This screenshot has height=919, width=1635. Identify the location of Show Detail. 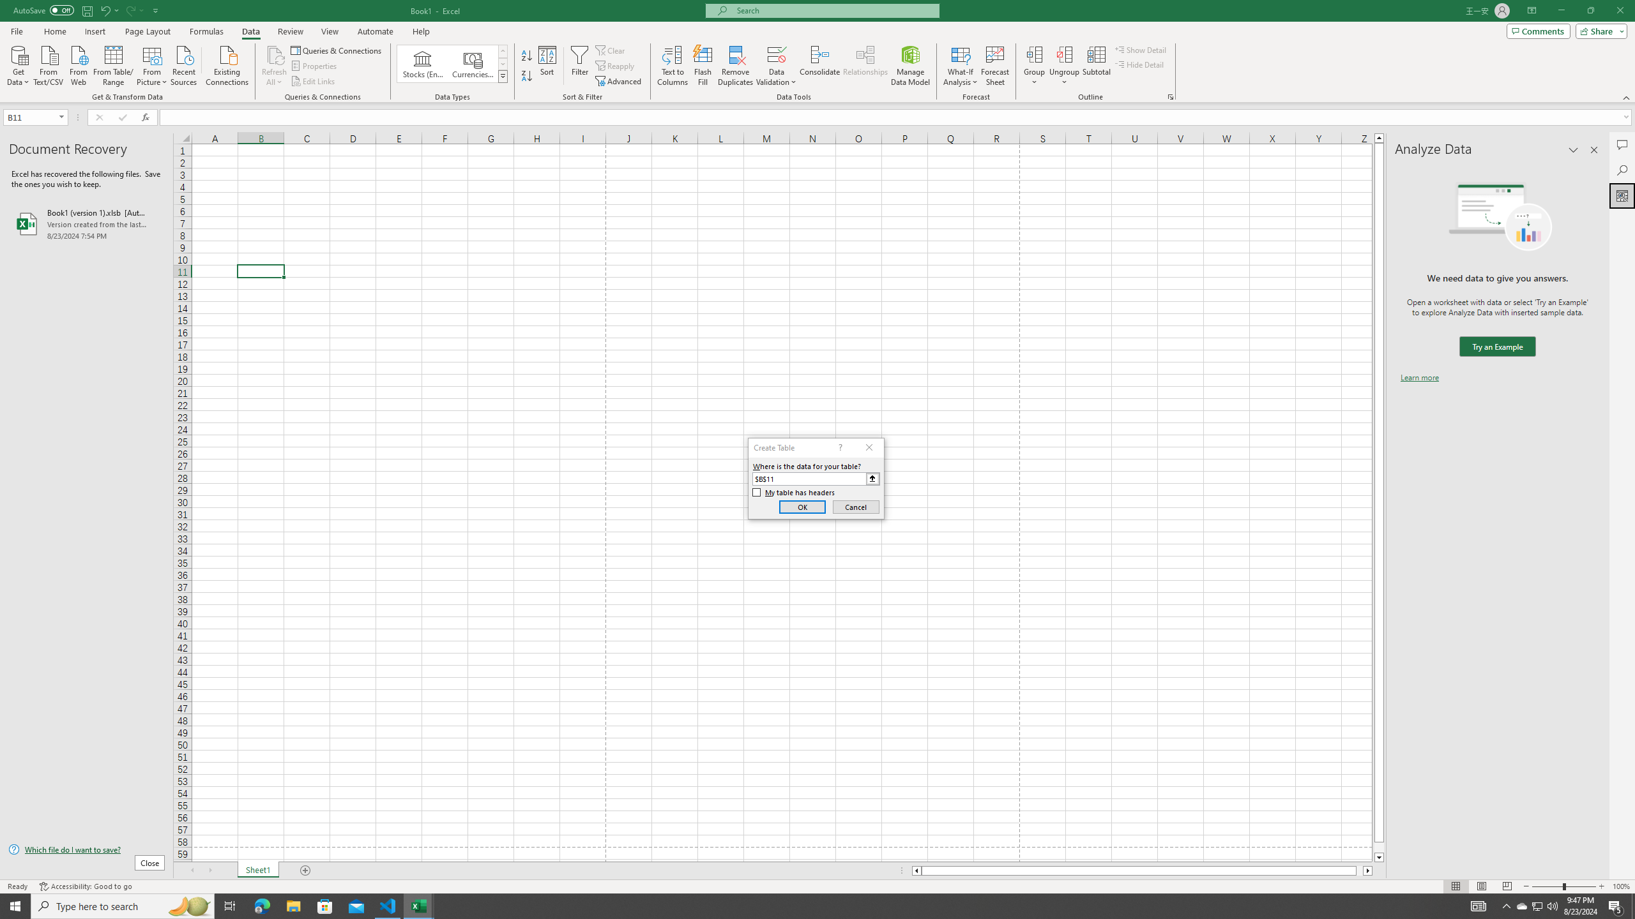
(1141, 50).